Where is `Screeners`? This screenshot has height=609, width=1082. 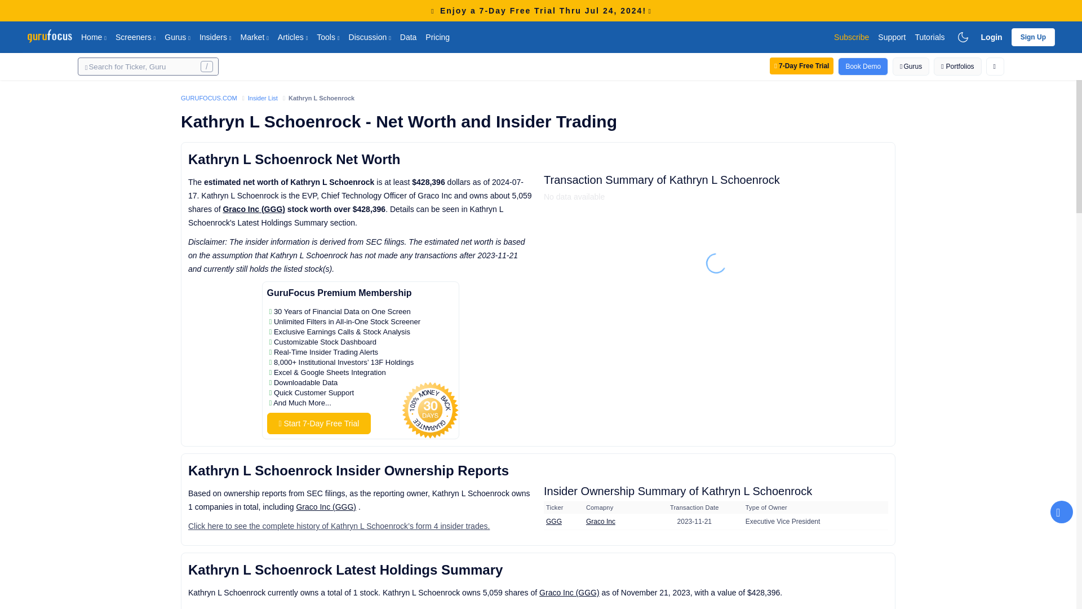
Screeners is located at coordinates (135, 37).